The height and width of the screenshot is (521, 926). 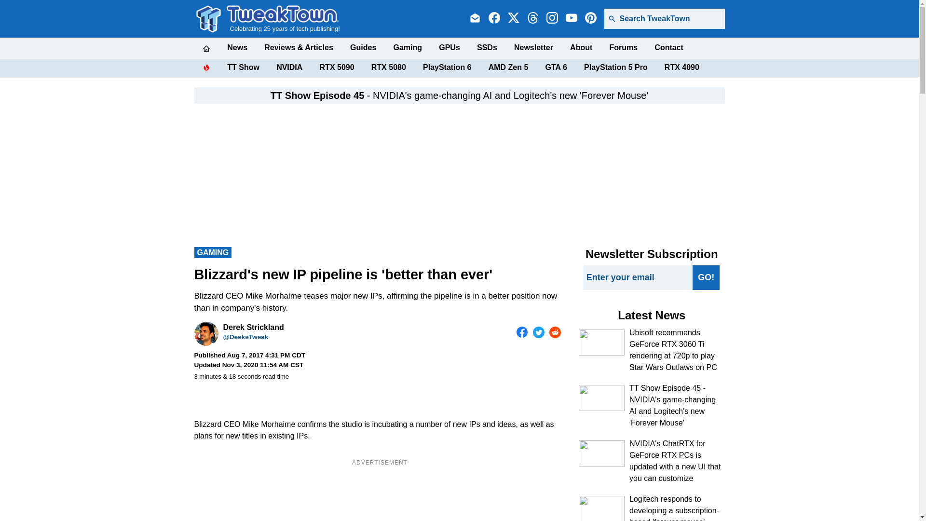 What do you see at coordinates (283, 18) in the screenshot?
I see `Celebrating 25 years of tech publishing!` at bounding box center [283, 18].